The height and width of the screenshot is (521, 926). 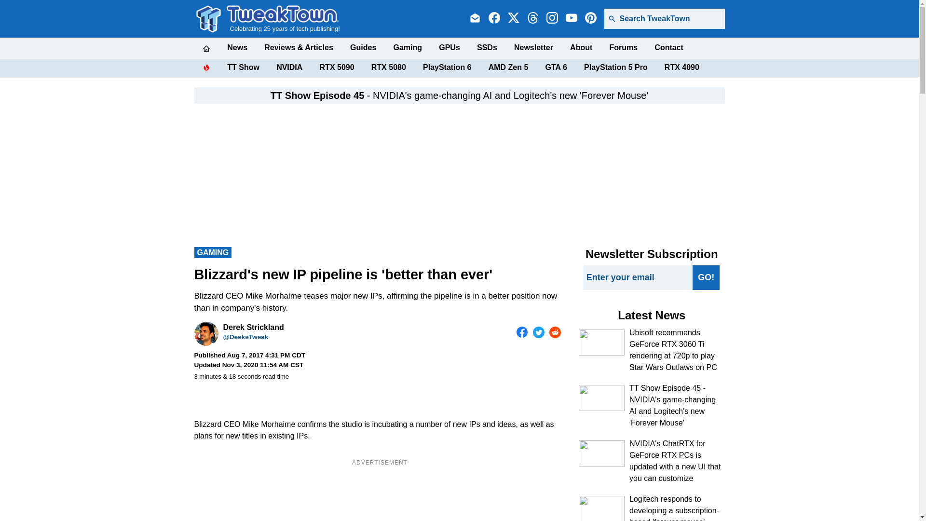 What do you see at coordinates (283, 18) in the screenshot?
I see `Celebrating 25 years of tech publishing!` at bounding box center [283, 18].